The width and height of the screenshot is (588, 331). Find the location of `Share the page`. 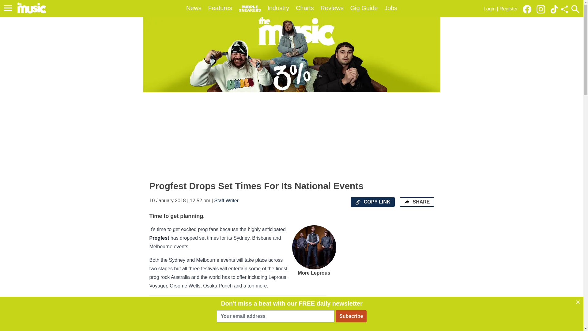

Share the page is located at coordinates (407, 202).